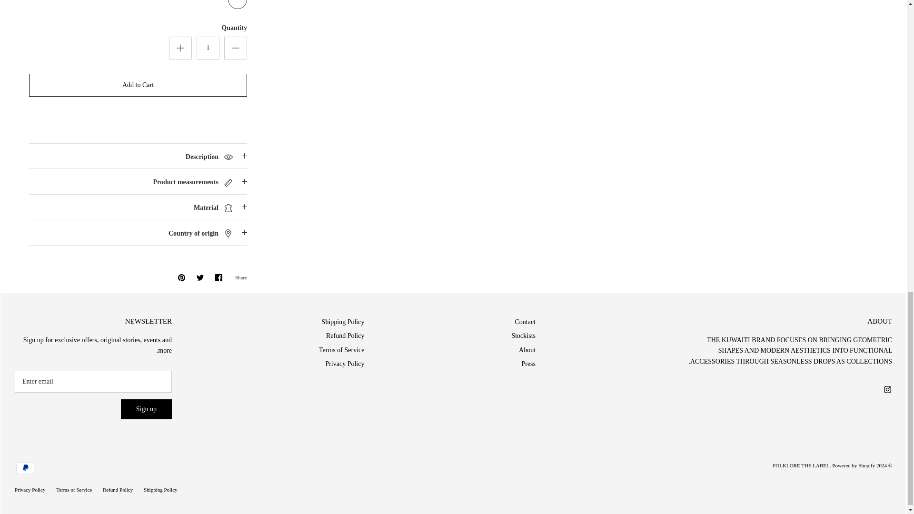 Image resolution: width=914 pixels, height=514 pixels. I want to click on PayPal, so click(25, 467).